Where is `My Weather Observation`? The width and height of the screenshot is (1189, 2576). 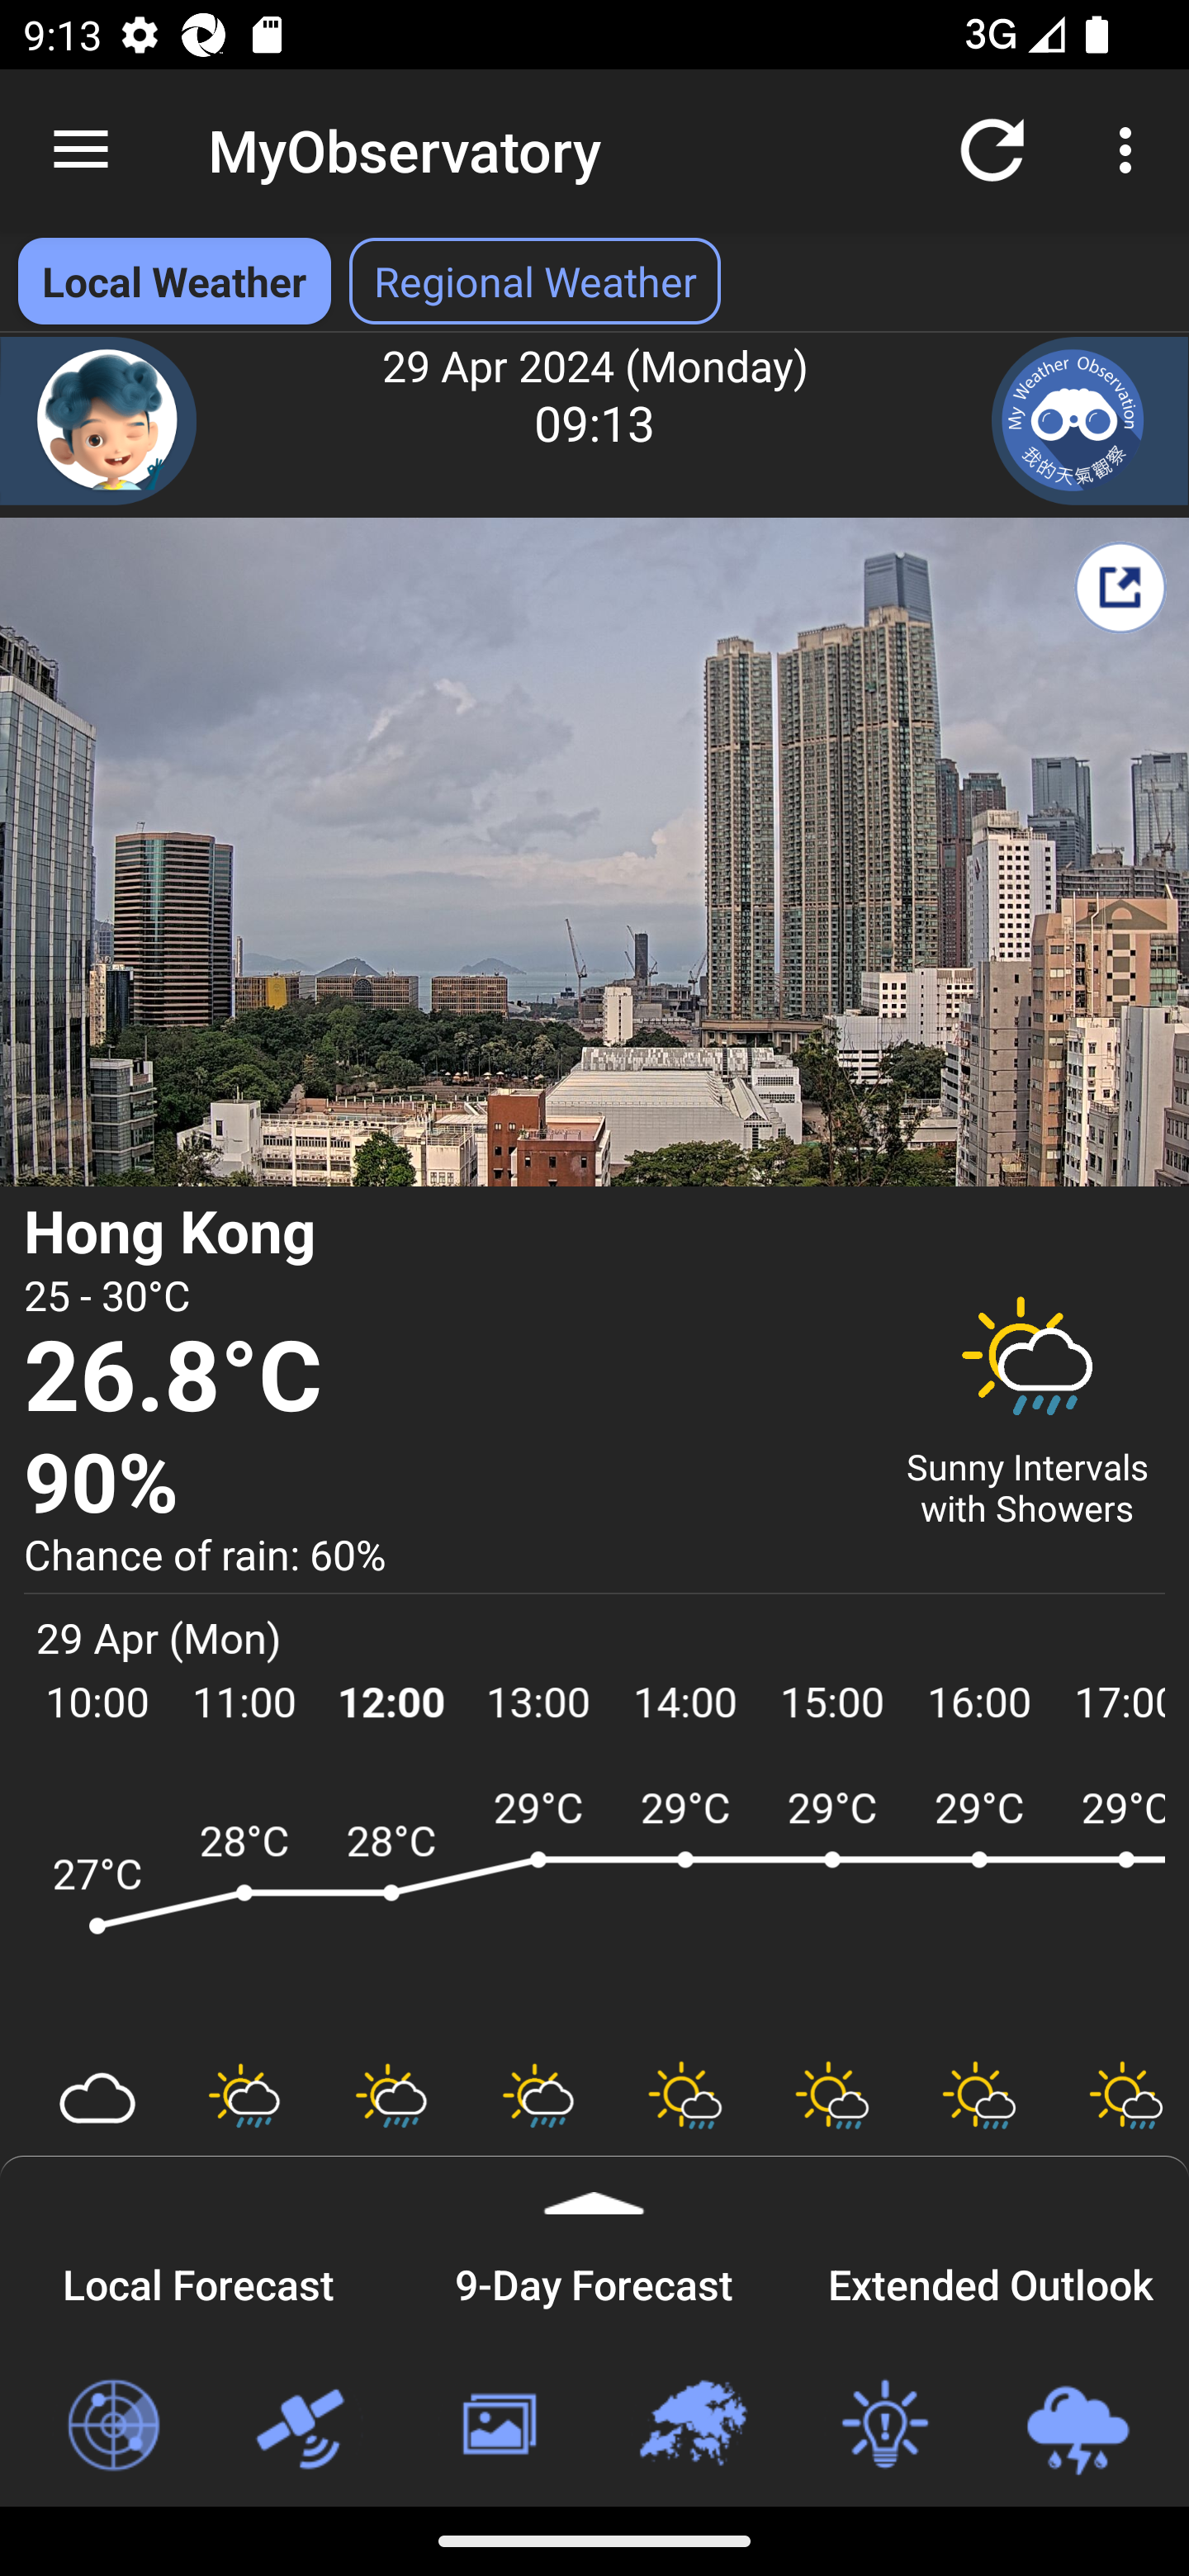
My Weather Observation is located at coordinates (1090, 421).